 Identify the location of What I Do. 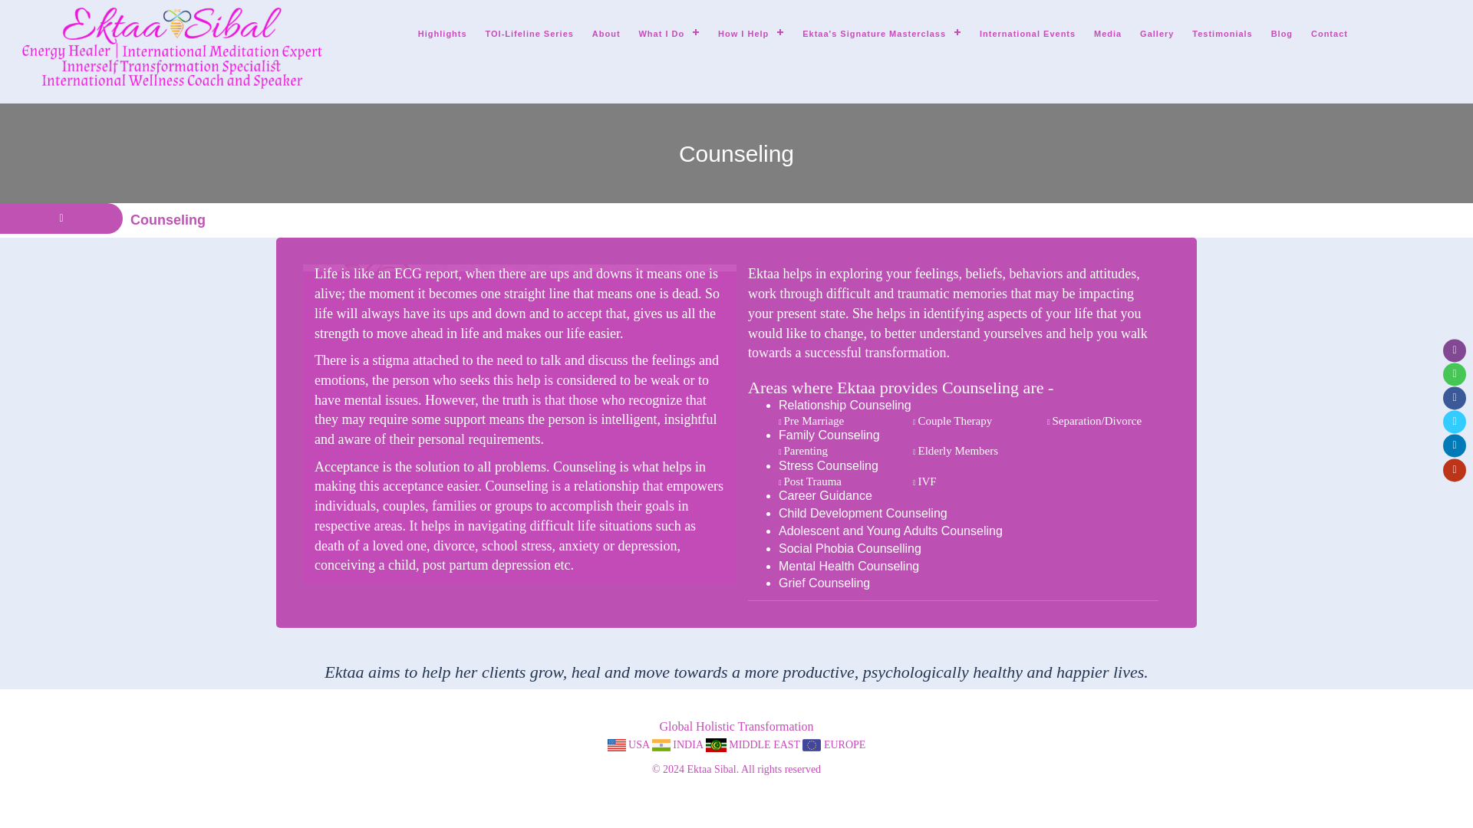
(668, 34).